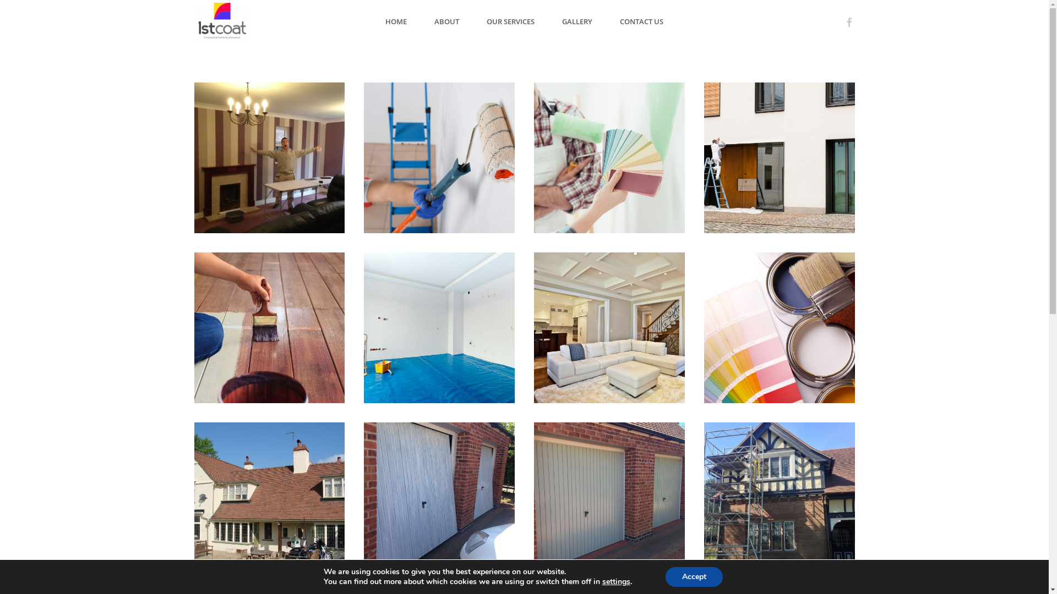 The image size is (1057, 594). I want to click on GALLERY, so click(577, 22).